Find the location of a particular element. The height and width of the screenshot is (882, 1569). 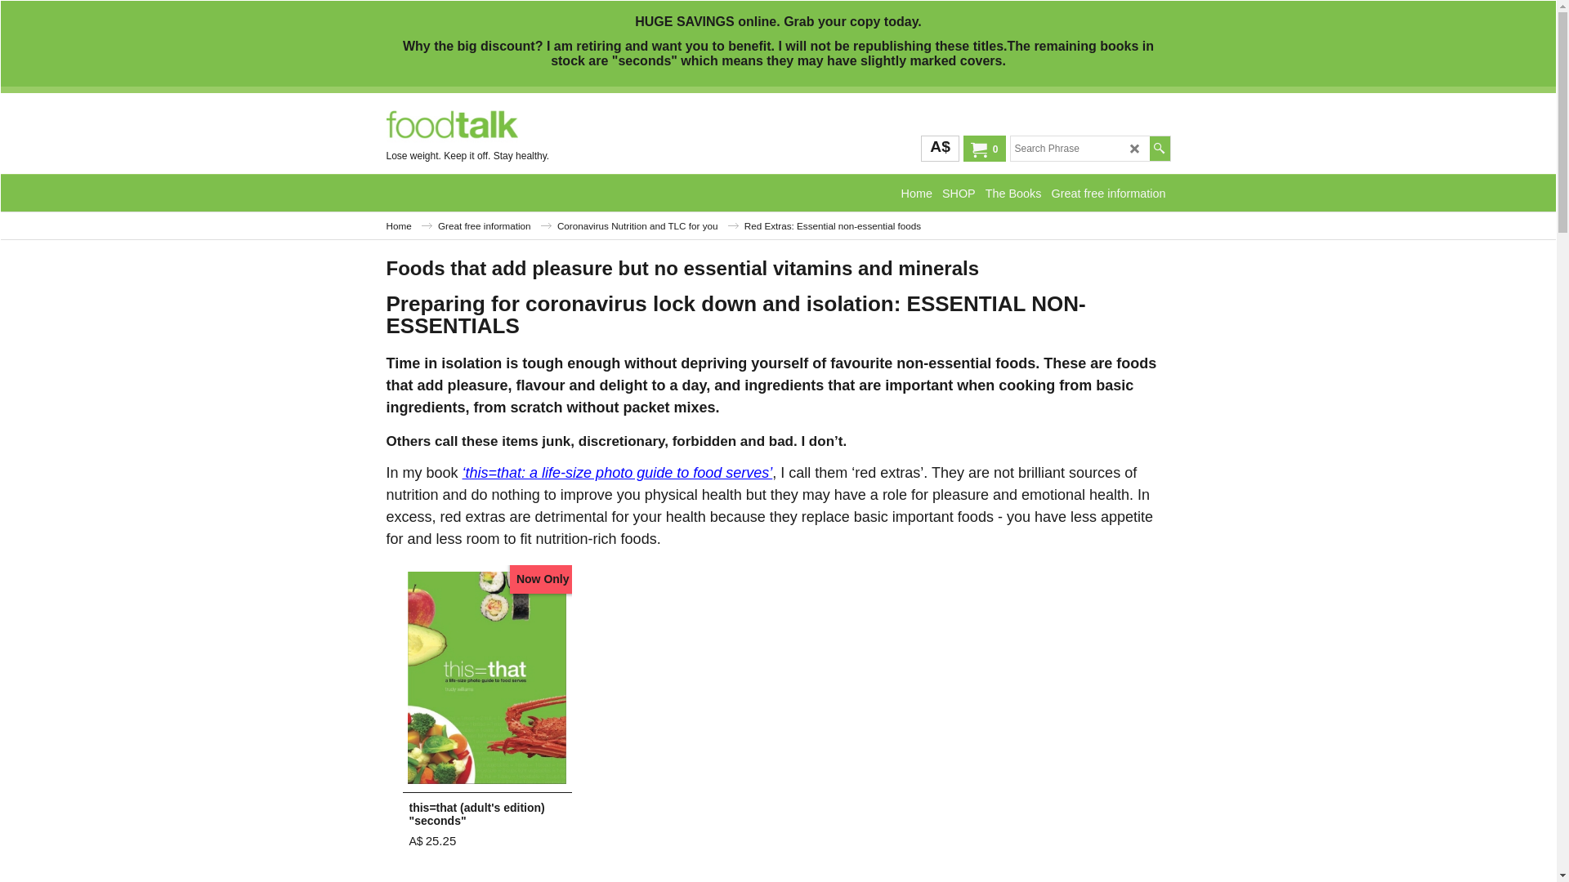

Coronavirus Nutrition and TLC for you is located at coordinates (648, 225).